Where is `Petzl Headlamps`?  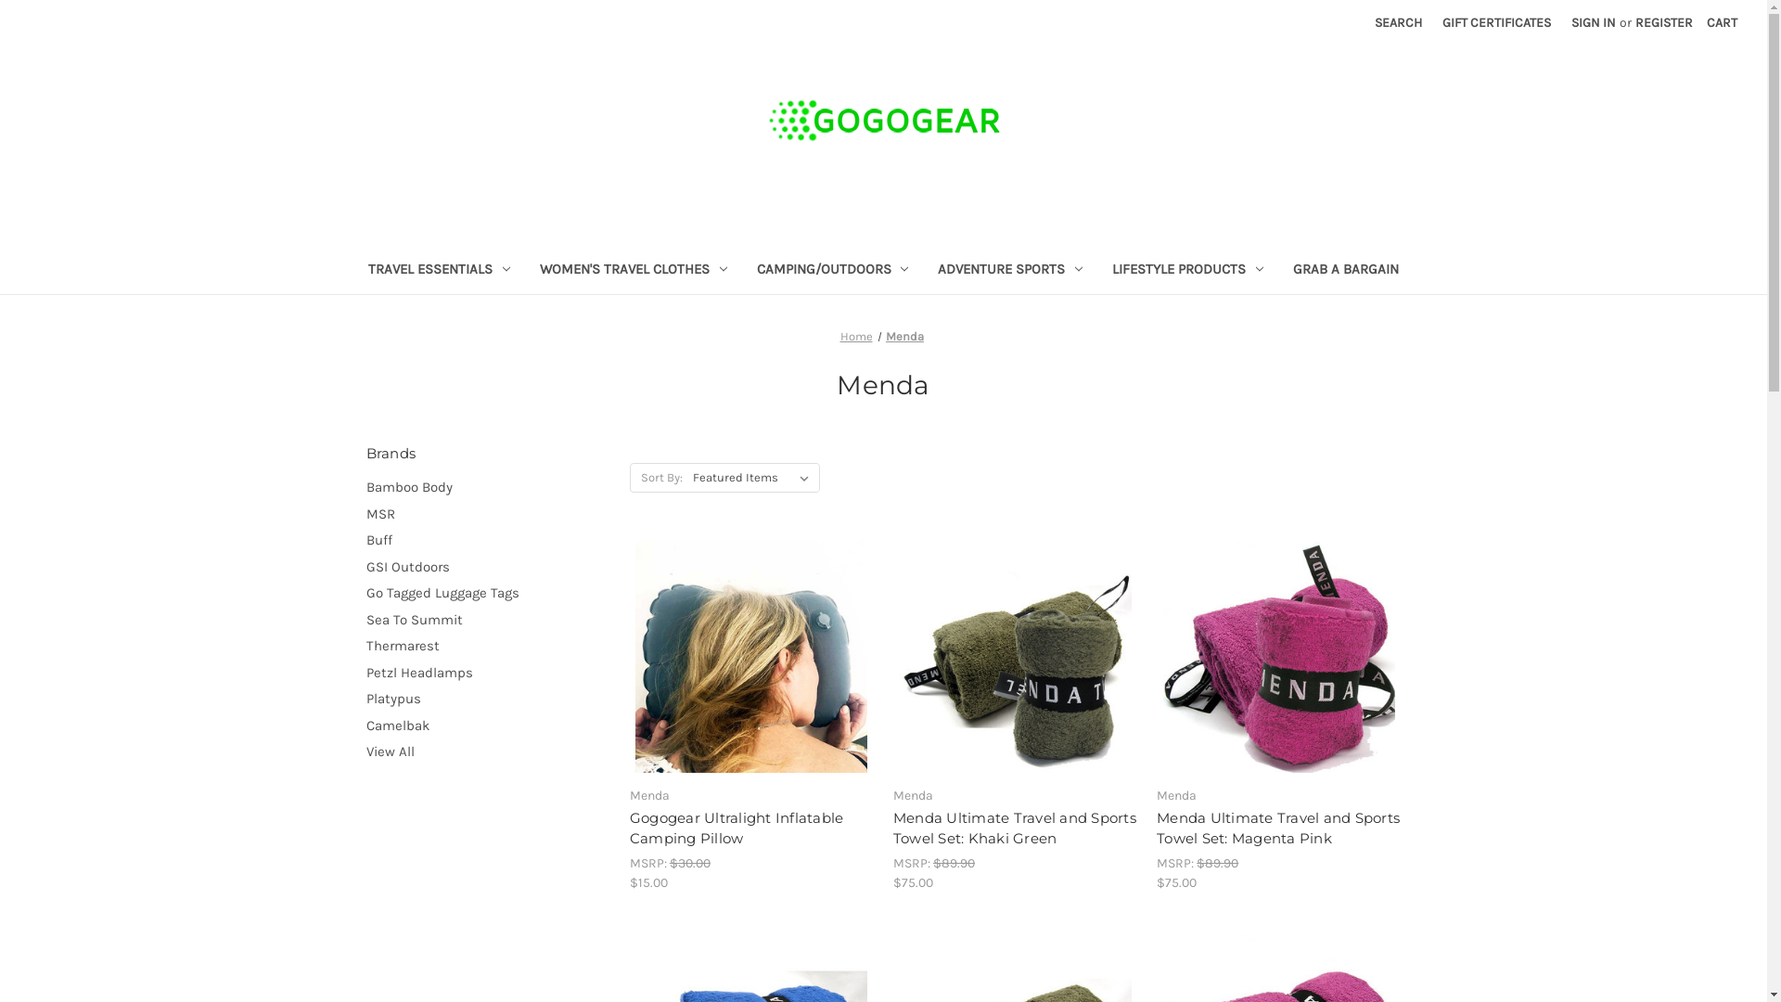 Petzl Headlamps is located at coordinates (488, 674).